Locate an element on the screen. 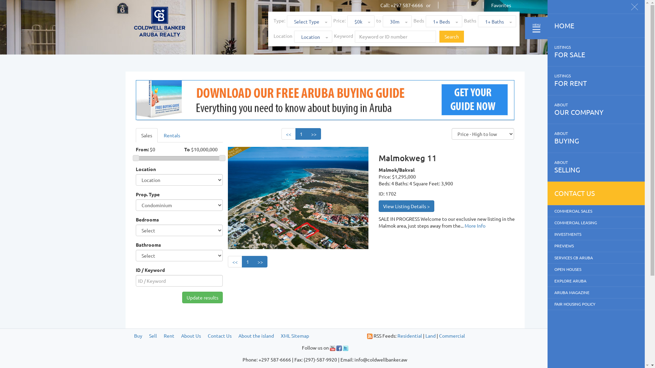 The image size is (655, 368). COMMERCIAL SALES is located at coordinates (596, 211).